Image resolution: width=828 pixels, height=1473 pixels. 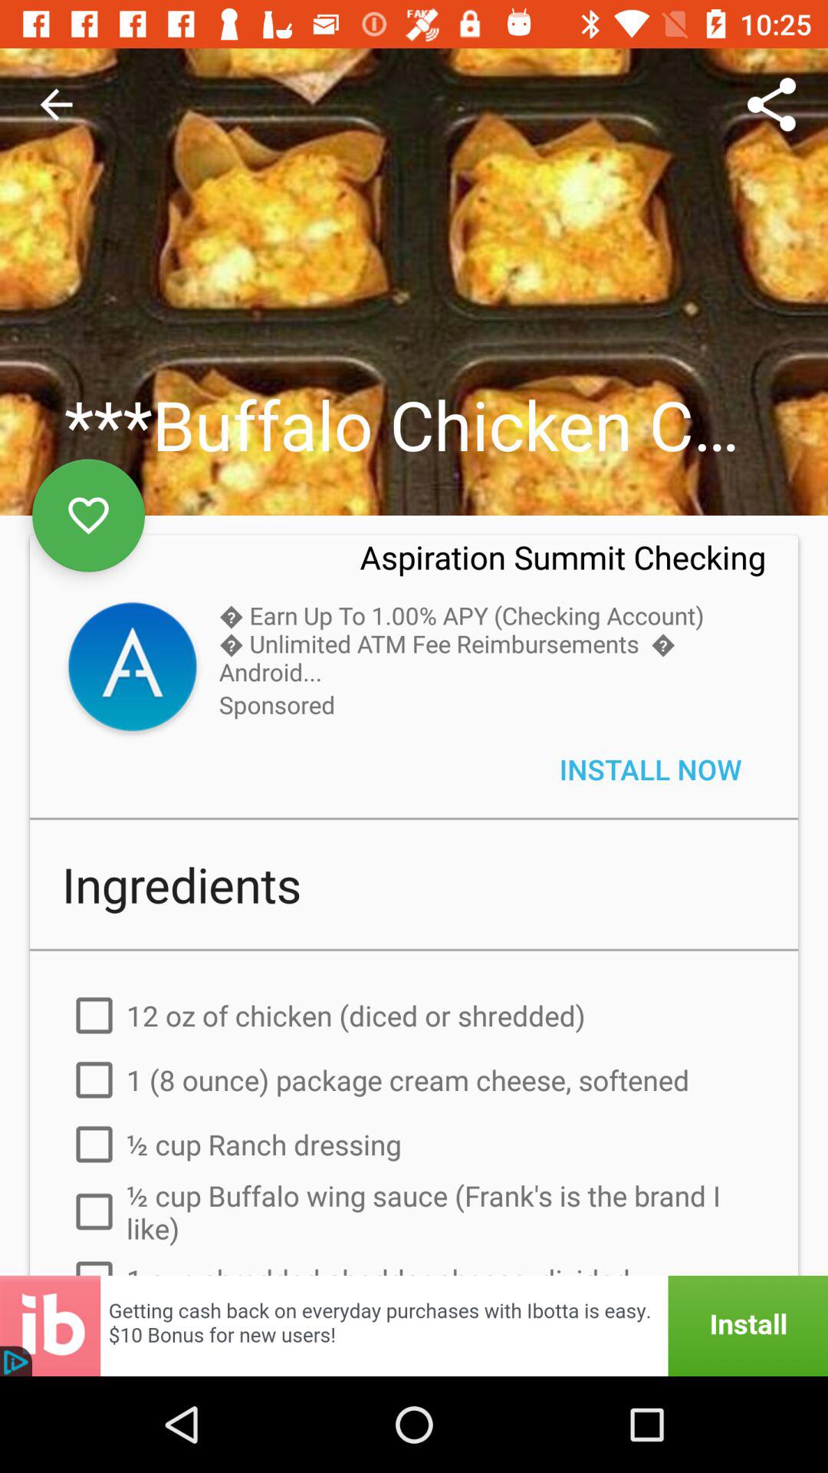 I want to click on announcement, so click(x=414, y=1326).